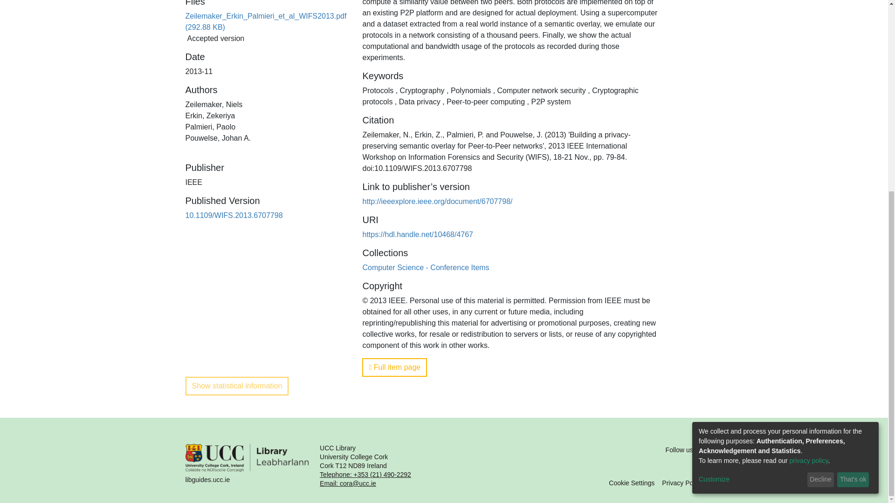  Describe the element at coordinates (425, 267) in the screenshot. I see `Computer Science - Conference Items` at that location.